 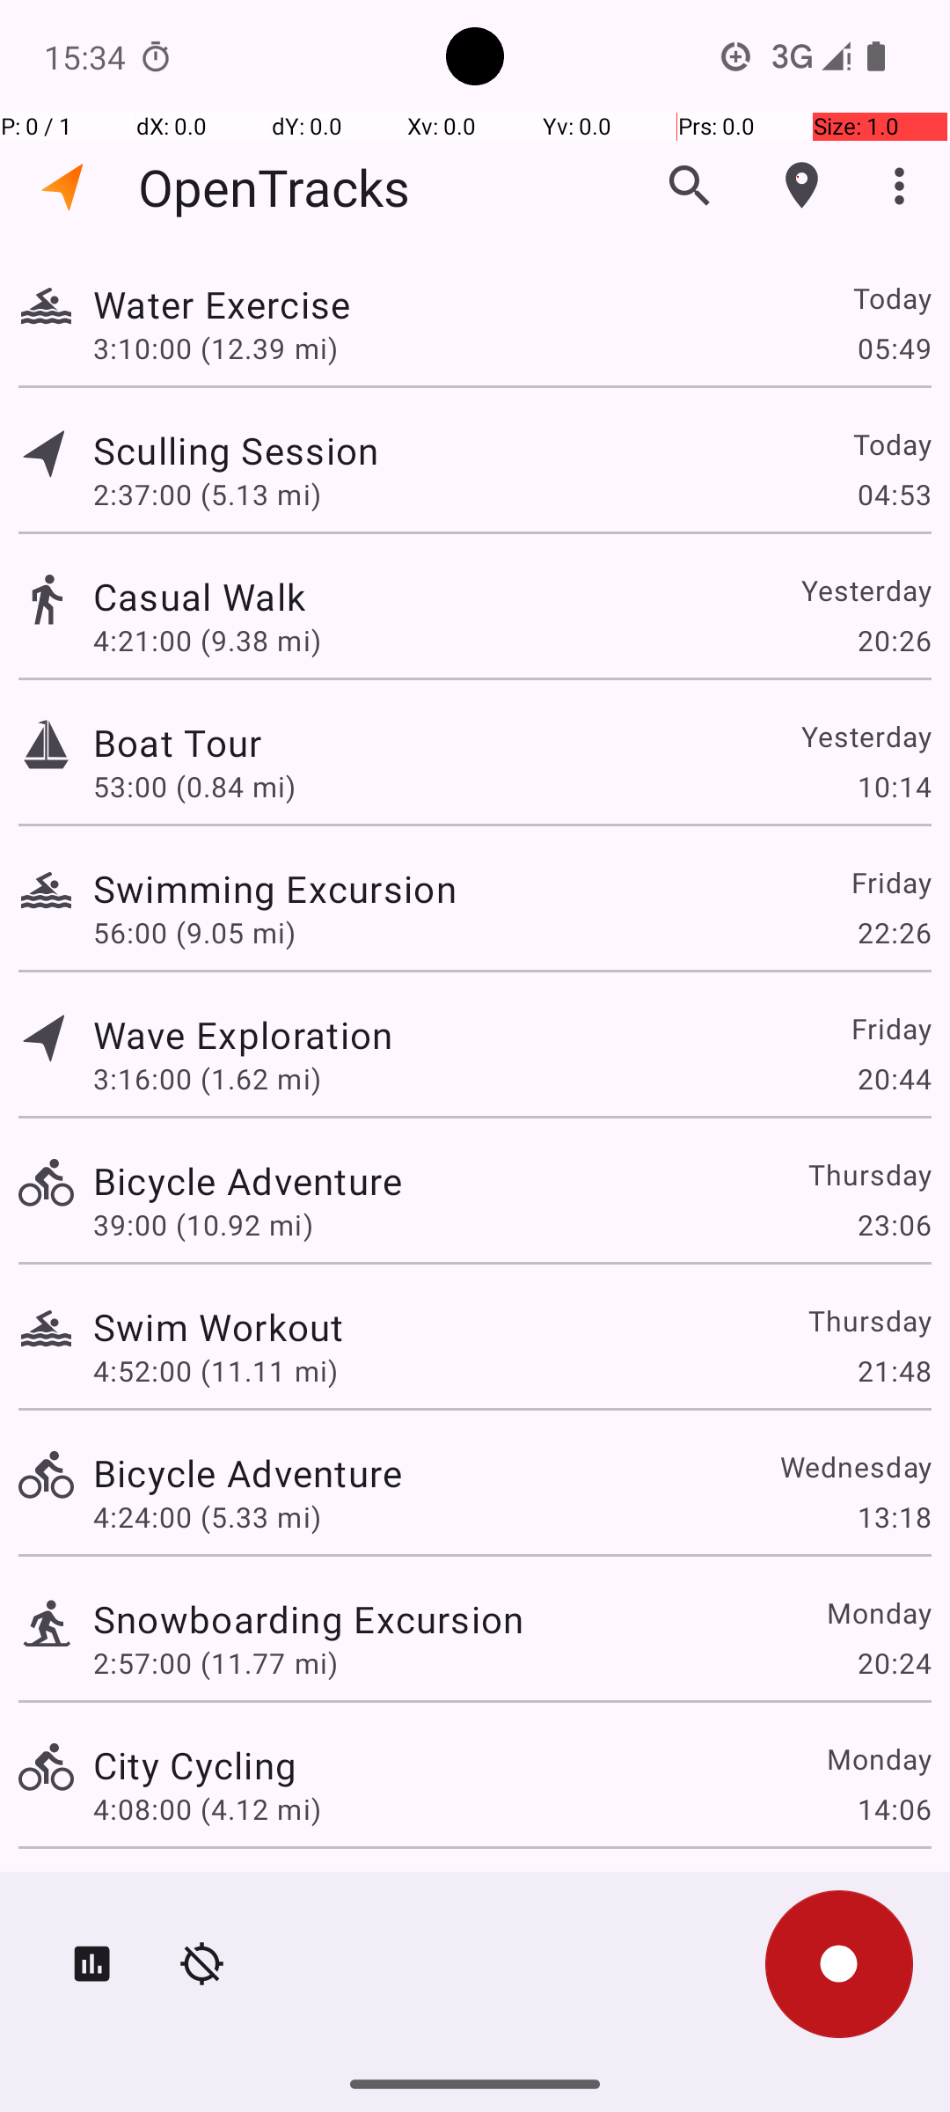 I want to click on 4:21:00 (9.38 mi), so click(x=208, y=641).